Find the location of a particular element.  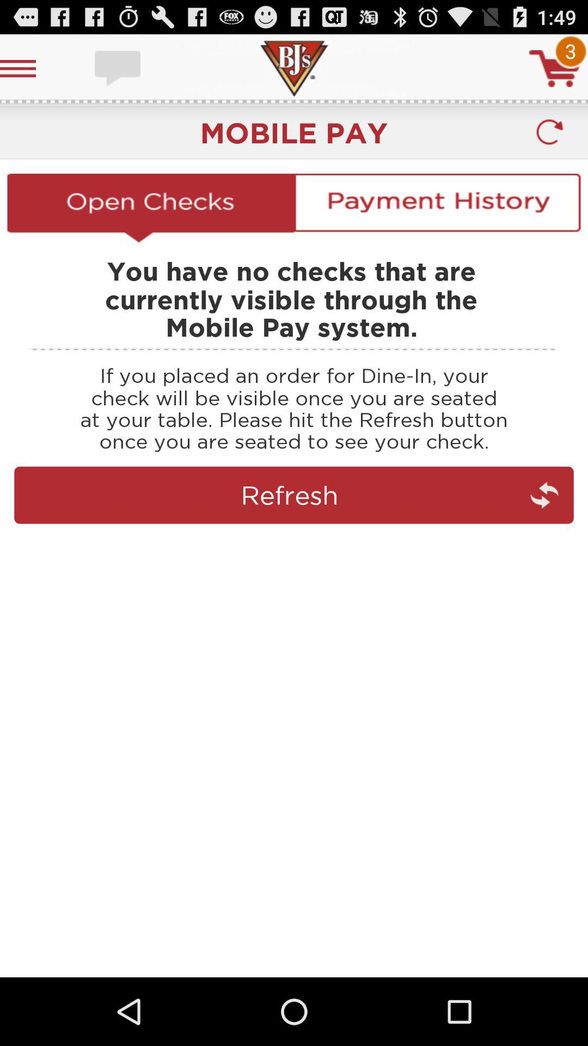

shopping cart is located at coordinates (555, 69).